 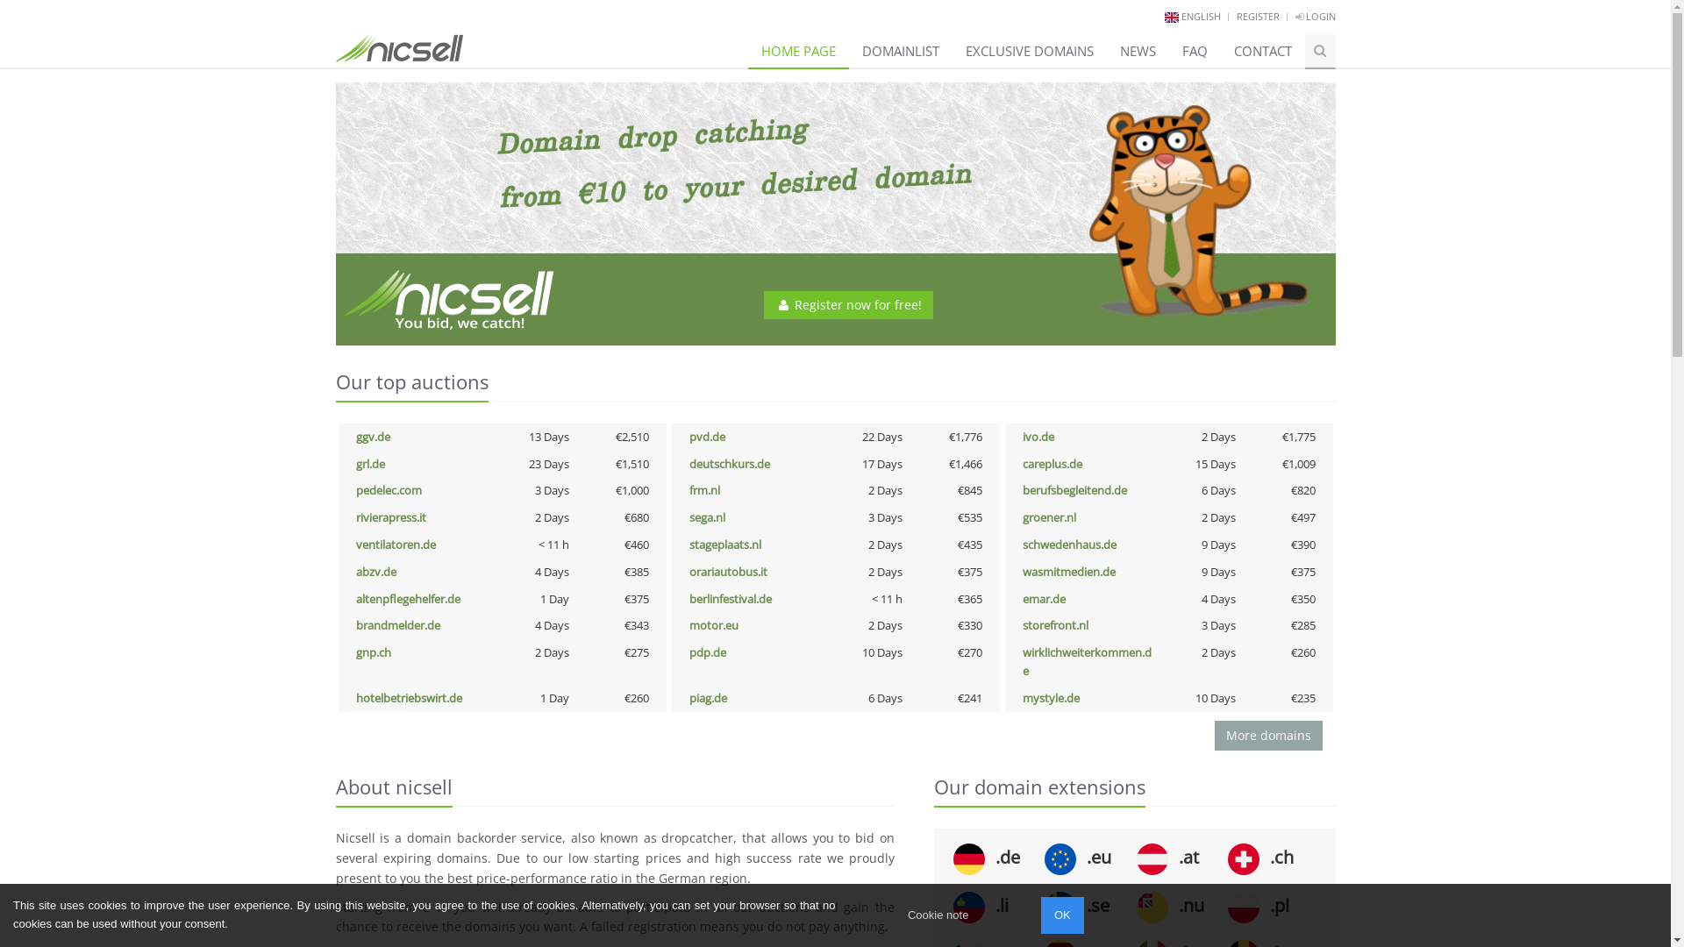 What do you see at coordinates (376, 572) in the screenshot?
I see `abzv.de` at bounding box center [376, 572].